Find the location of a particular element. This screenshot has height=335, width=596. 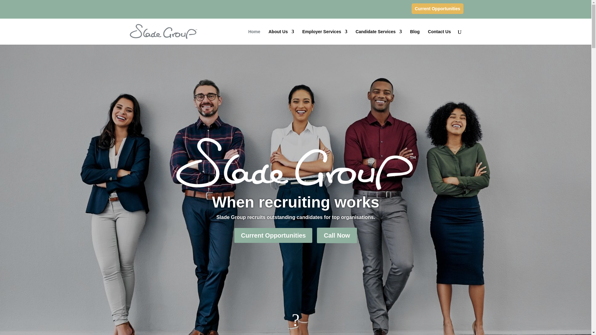

Home is located at coordinates (255, 37).